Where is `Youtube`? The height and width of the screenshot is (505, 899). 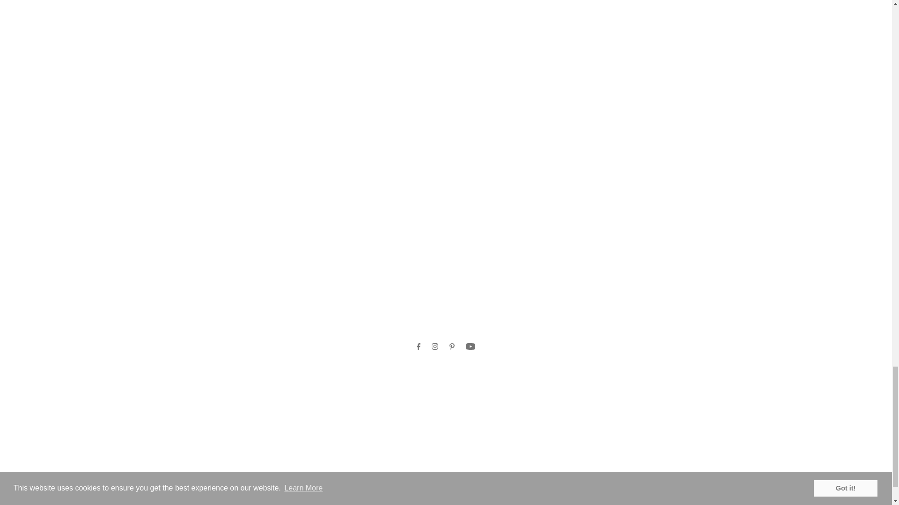 Youtube is located at coordinates (470, 346).